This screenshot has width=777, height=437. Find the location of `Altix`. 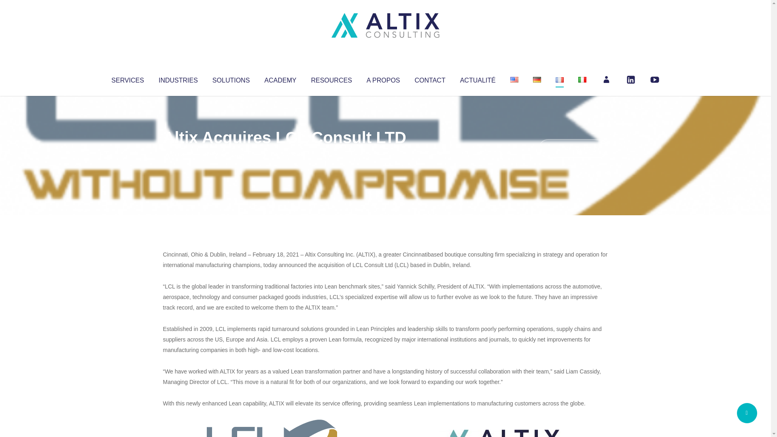

Altix is located at coordinates (178, 154).